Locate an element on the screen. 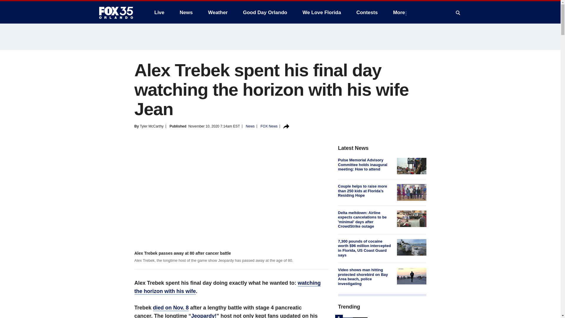 The width and height of the screenshot is (565, 318). We Love Florida is located at coordinates (322, 12).